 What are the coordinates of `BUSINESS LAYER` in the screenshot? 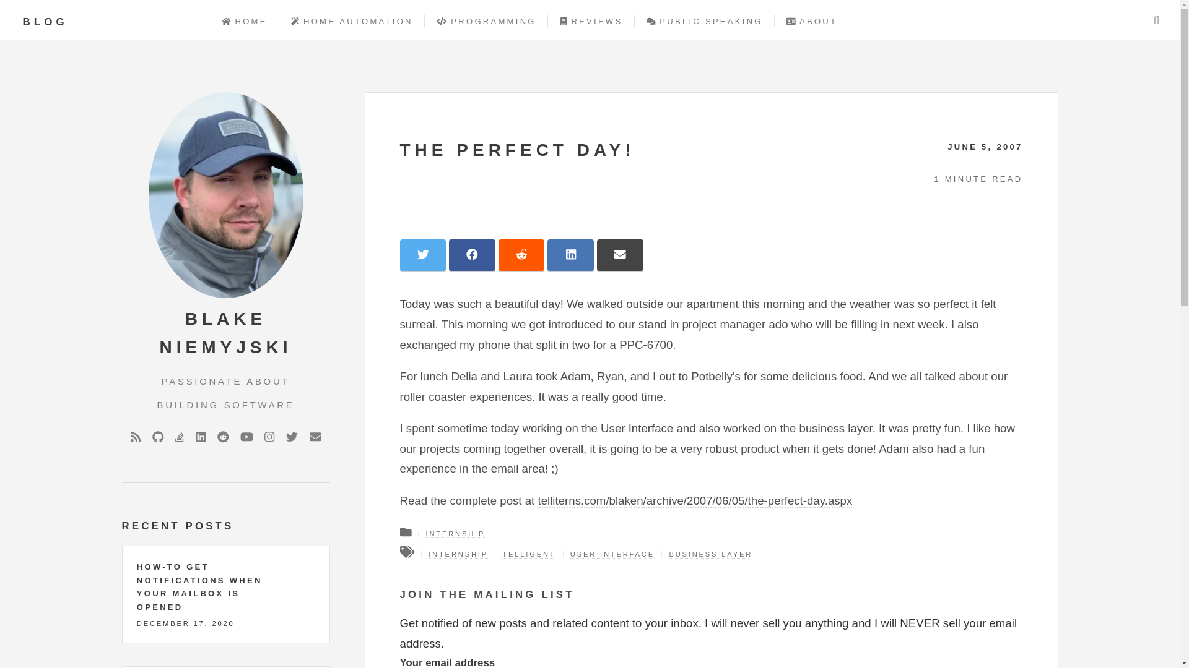 It's located at (710, 554).